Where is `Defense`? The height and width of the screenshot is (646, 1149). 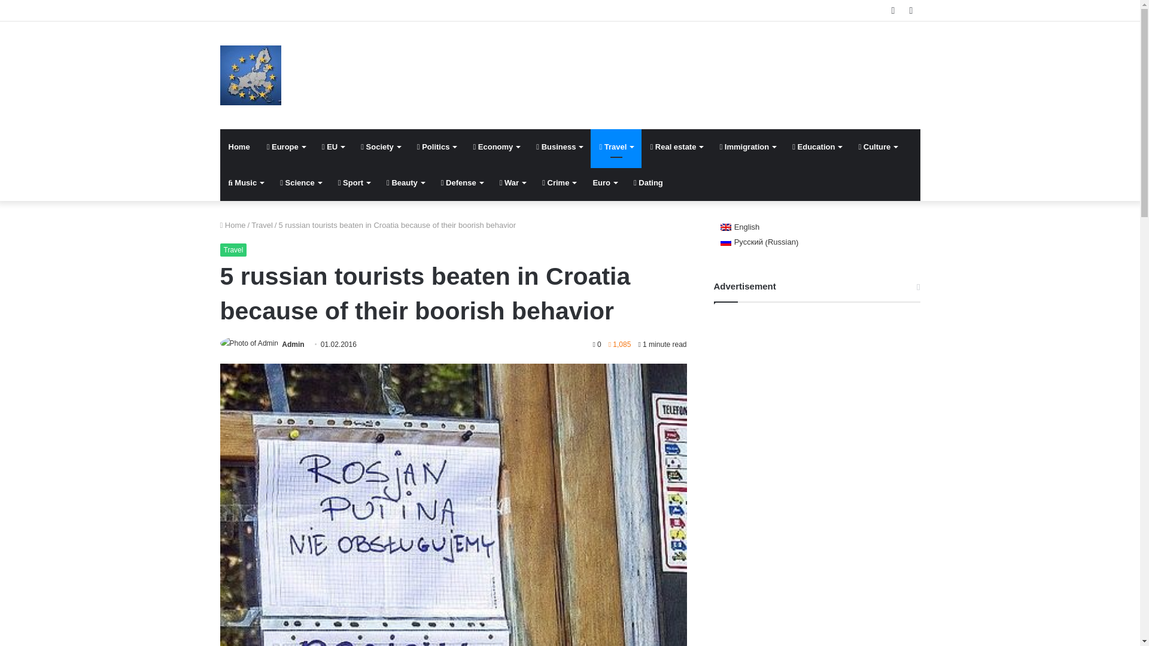
Defense is located at coordinates (462, 183).